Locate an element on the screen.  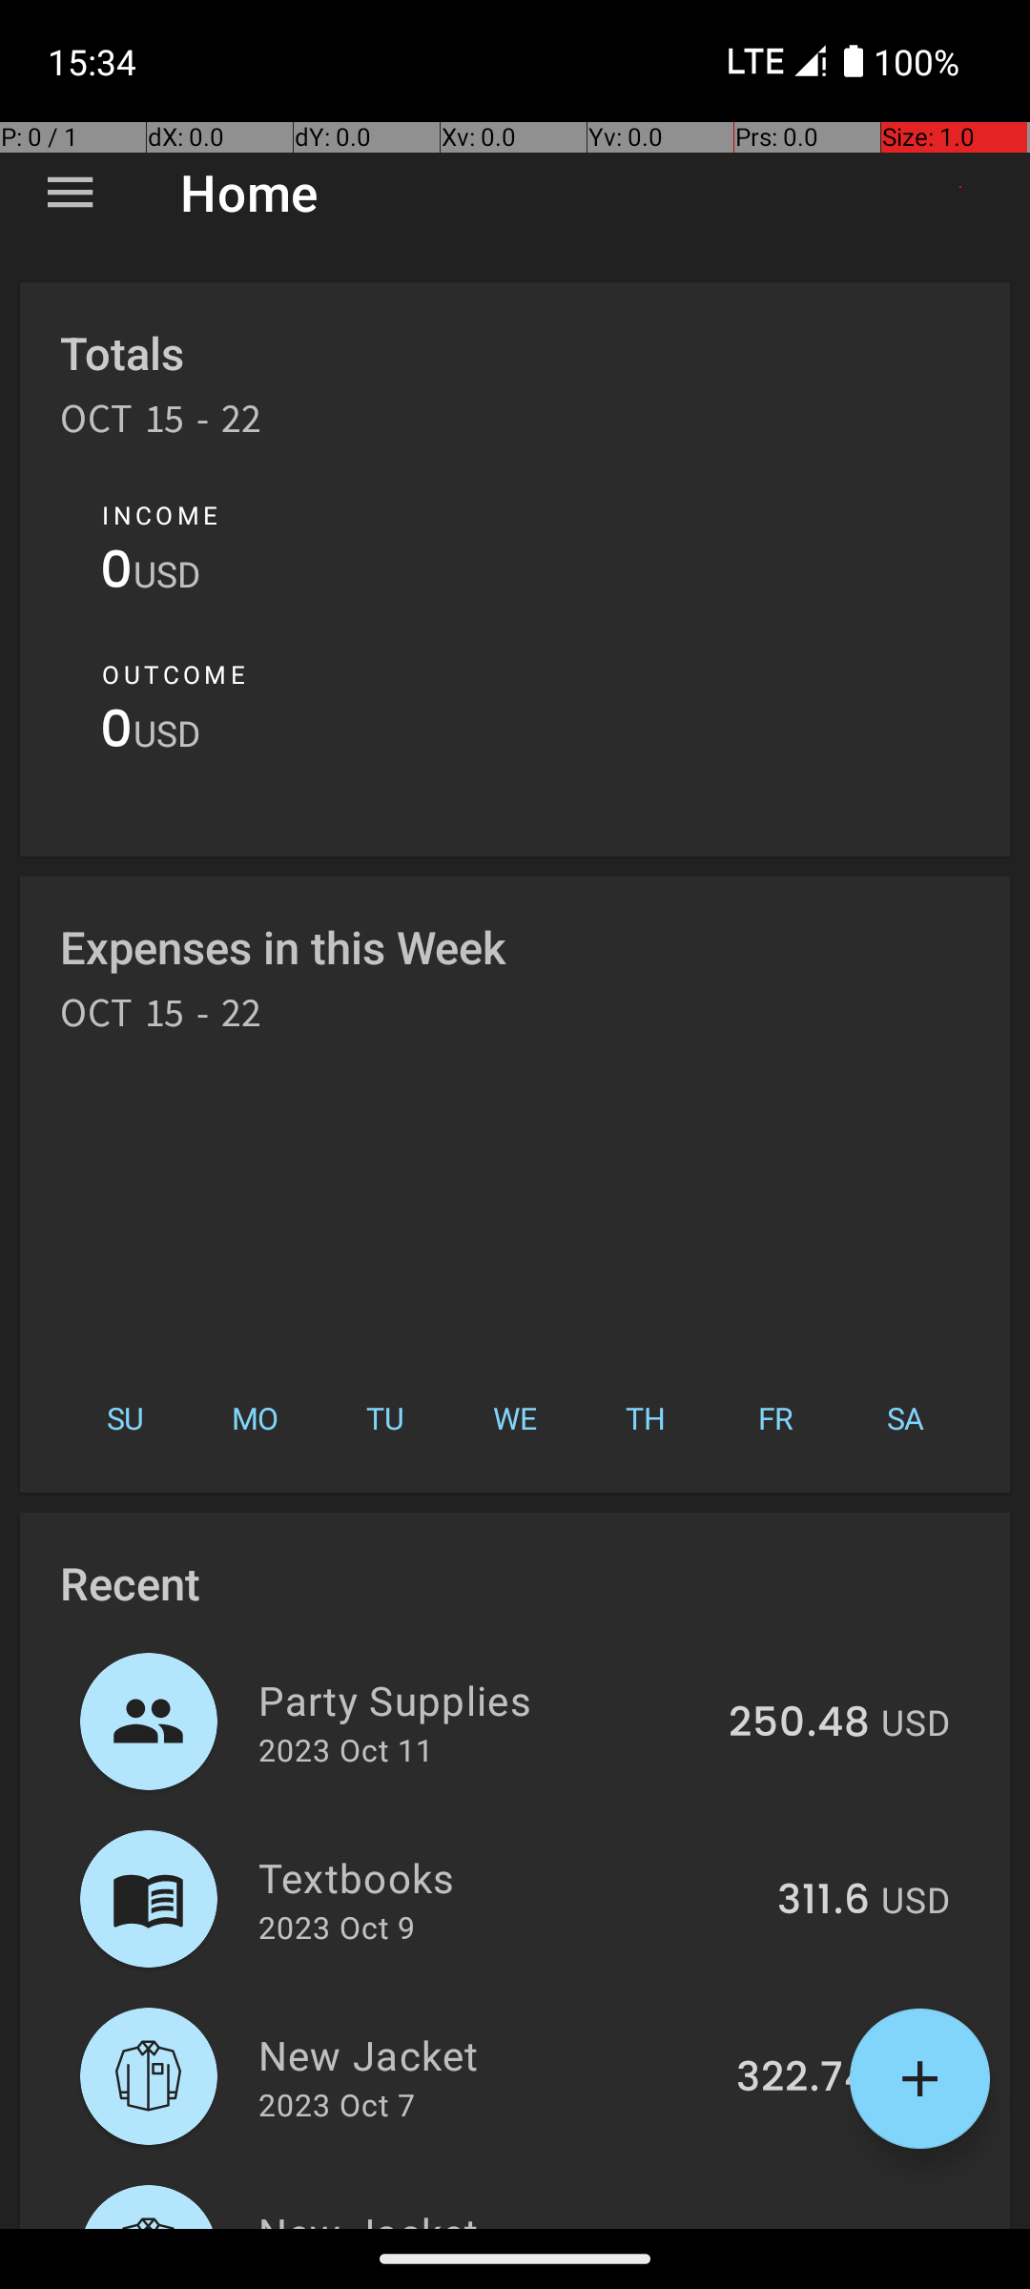
322.74 is located at coordinates (803, 2078).